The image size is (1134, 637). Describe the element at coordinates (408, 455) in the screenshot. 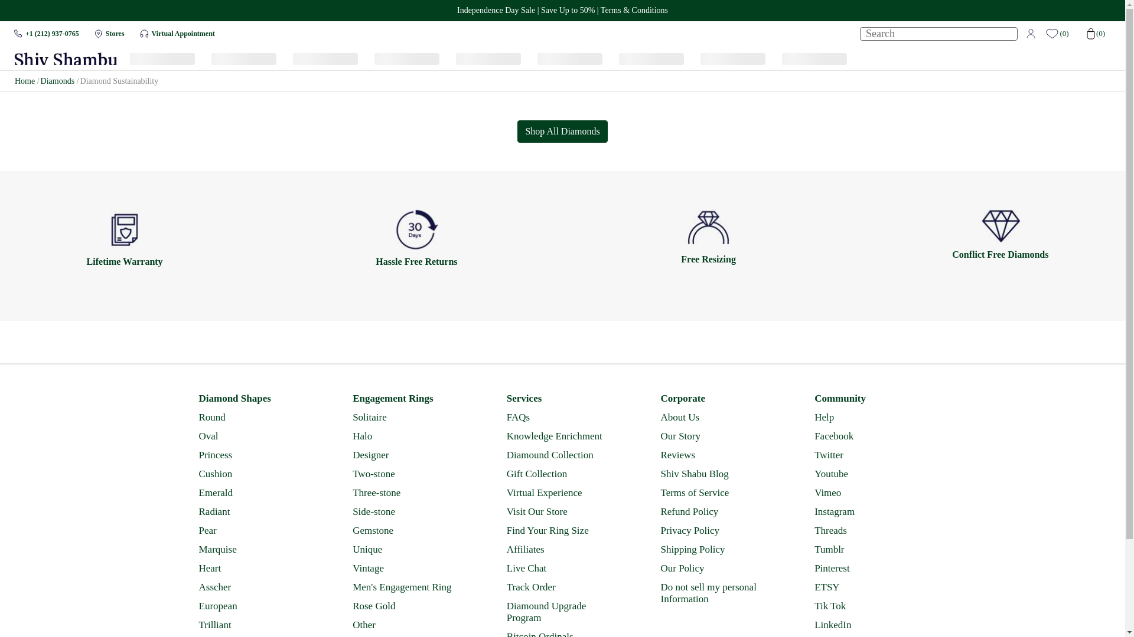

I see `Designer` at that location.